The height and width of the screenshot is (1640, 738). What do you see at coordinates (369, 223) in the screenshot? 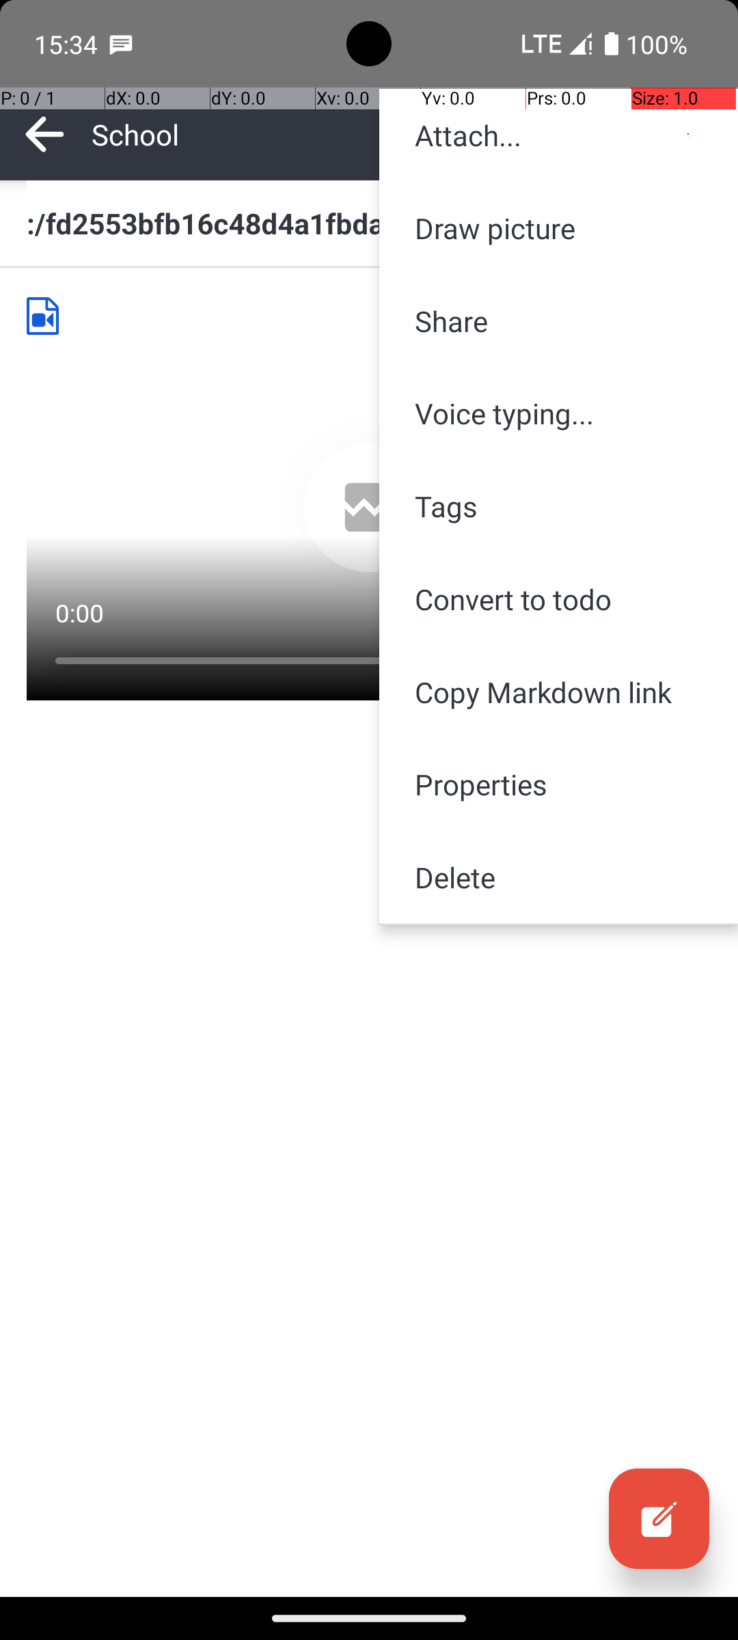
I see `:/fd2553bfb16c48d4a1fbdad4d378846a` at bounding box center [369, 223].